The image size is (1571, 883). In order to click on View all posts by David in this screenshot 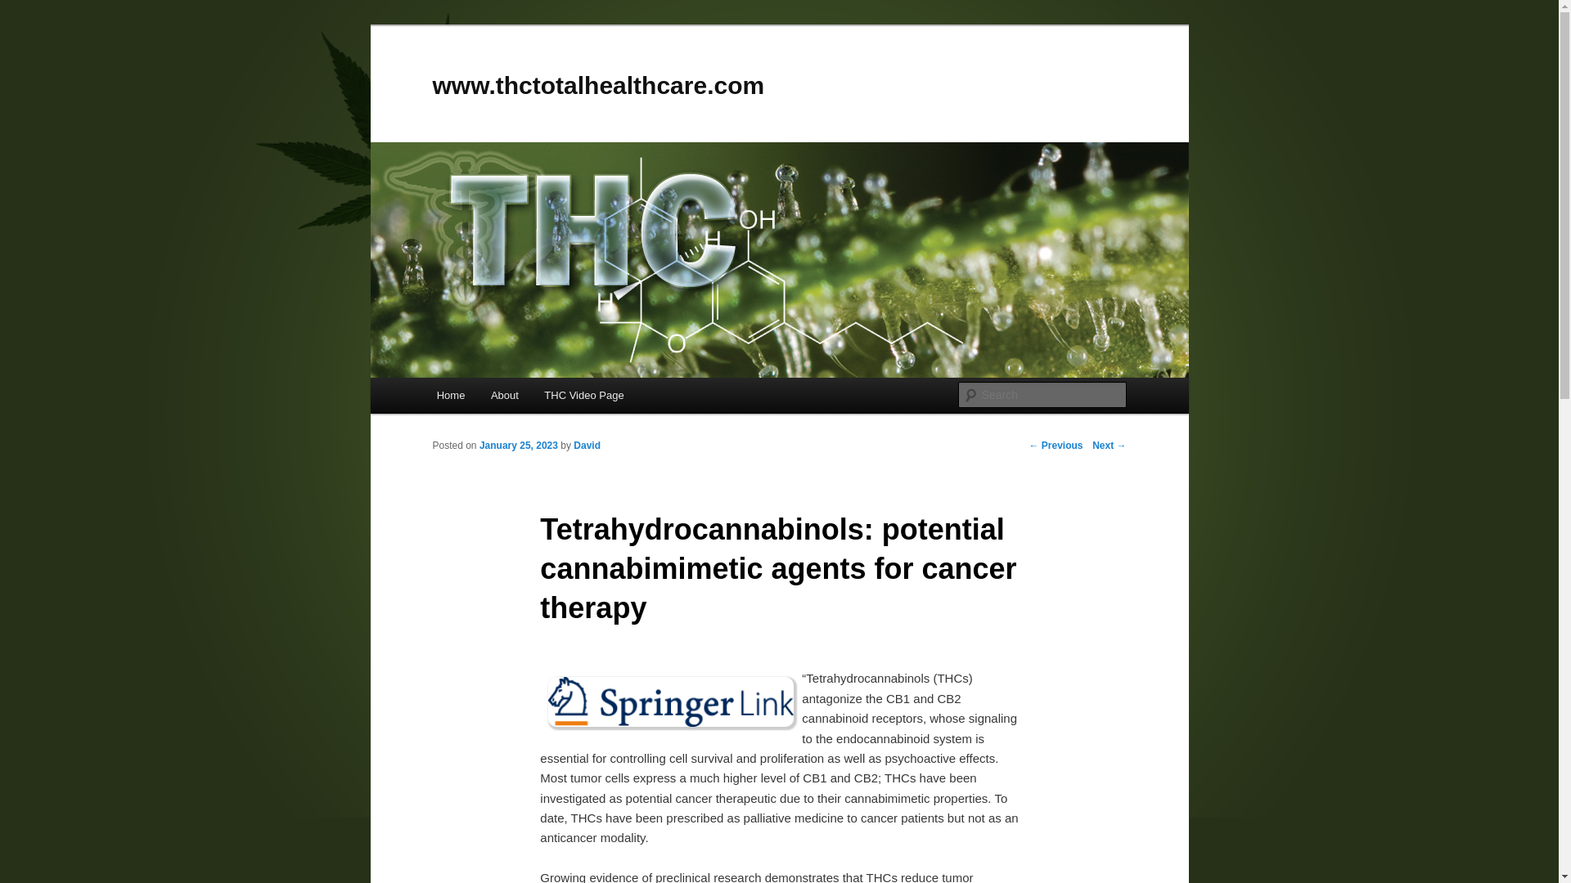, I will do `click(586, 445)`.